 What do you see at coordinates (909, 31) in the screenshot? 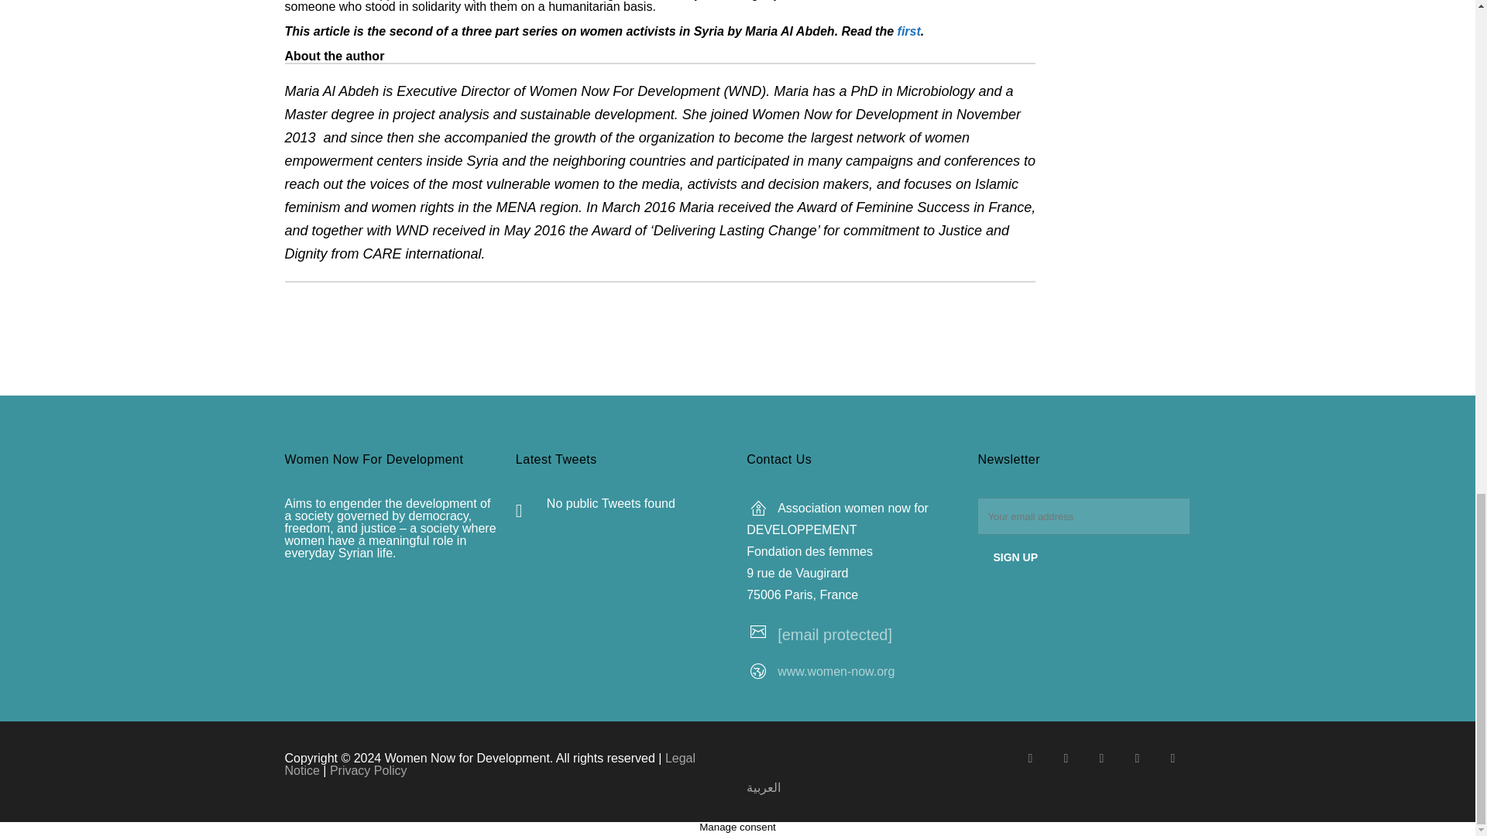
I see `first` at bounding box center [909, 31].